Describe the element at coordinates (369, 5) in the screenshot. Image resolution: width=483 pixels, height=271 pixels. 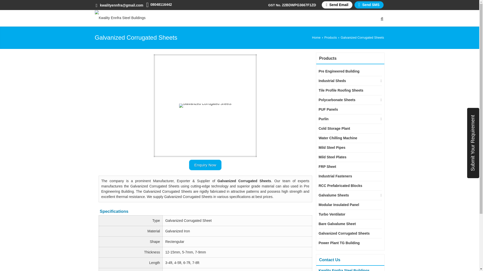
I see `Send SMS` at that location.